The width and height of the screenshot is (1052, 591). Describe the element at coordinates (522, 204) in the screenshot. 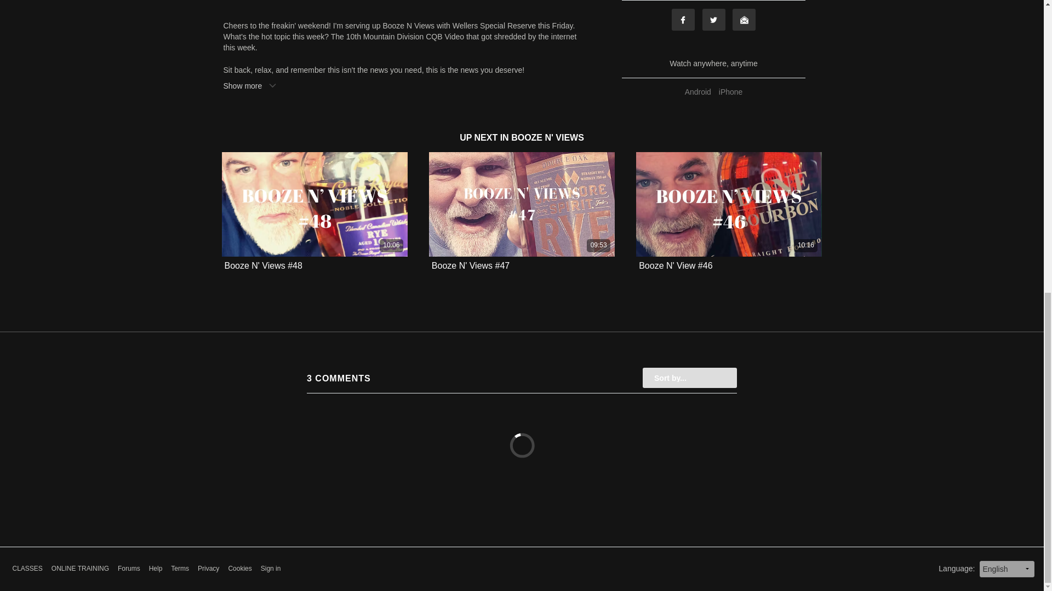

I see `09:53` at that location.